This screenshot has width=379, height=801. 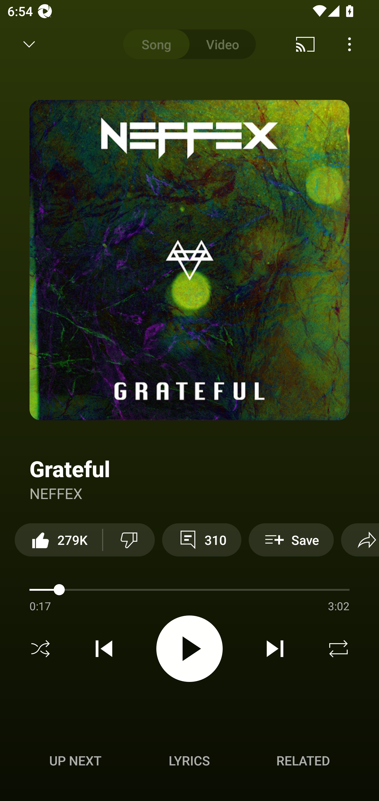 I want to click on Cast. Disconnected, so click(x=305, y=44).